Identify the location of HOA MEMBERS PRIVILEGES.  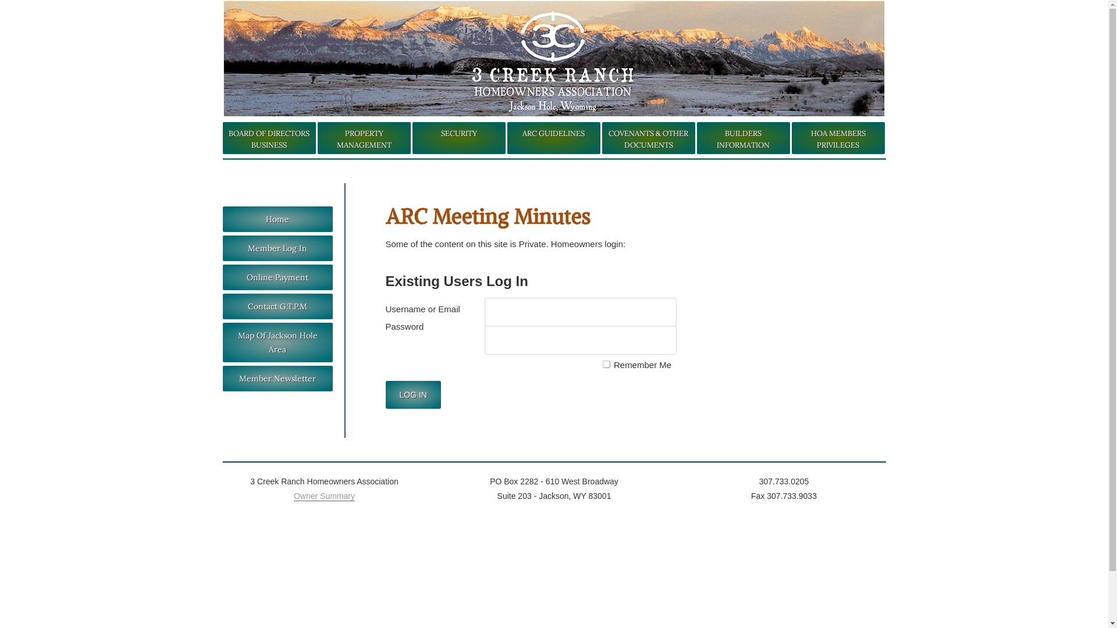
(838, 138).